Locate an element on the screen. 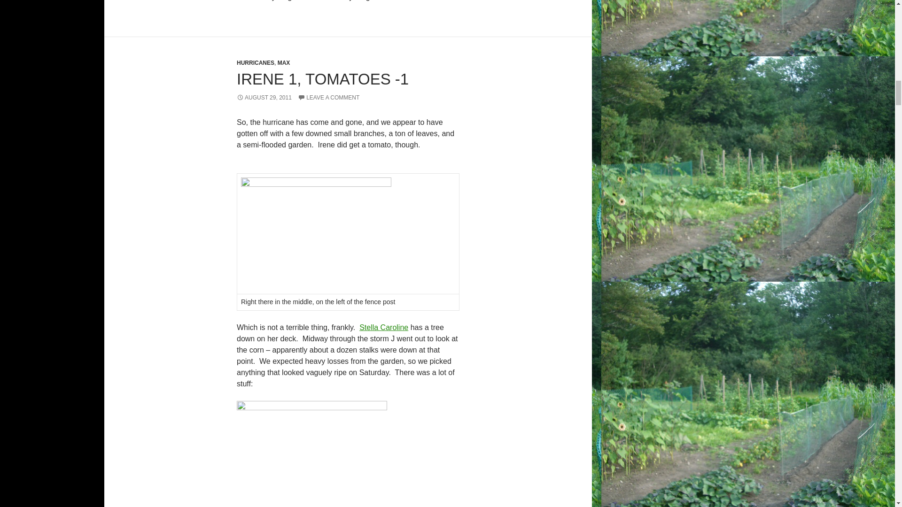  Stella Caroline is located at coordinates (383, 328).